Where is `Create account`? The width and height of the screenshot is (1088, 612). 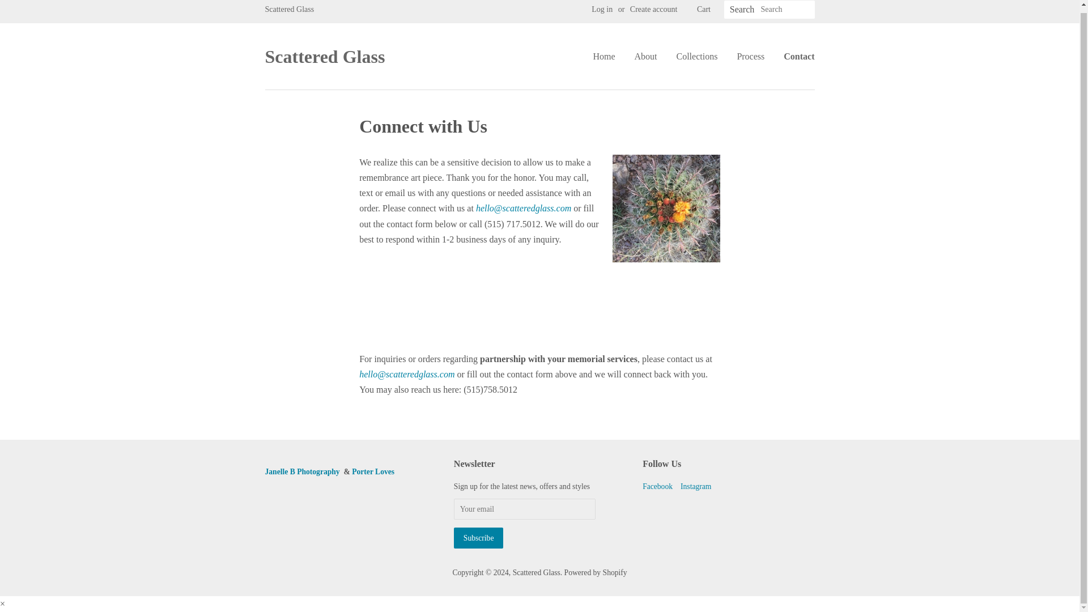 Create account is located at coordinates (654, 9).